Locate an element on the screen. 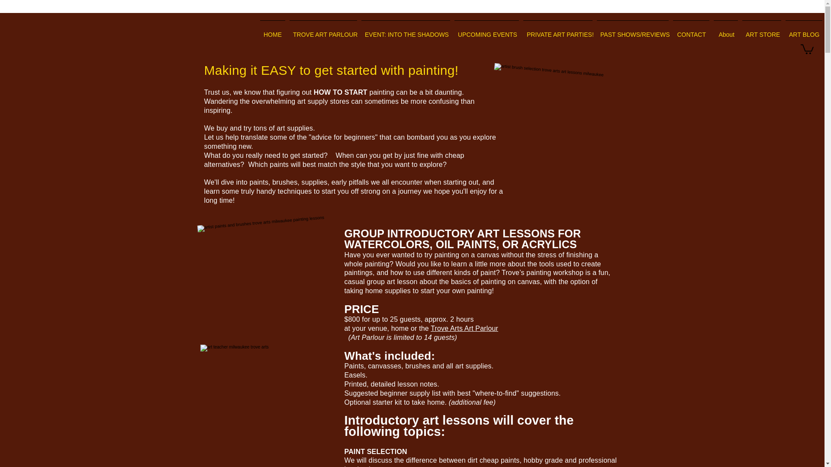 The width and height of the screenshot is (831, 467). HOME is located at coordinates (273, 31).